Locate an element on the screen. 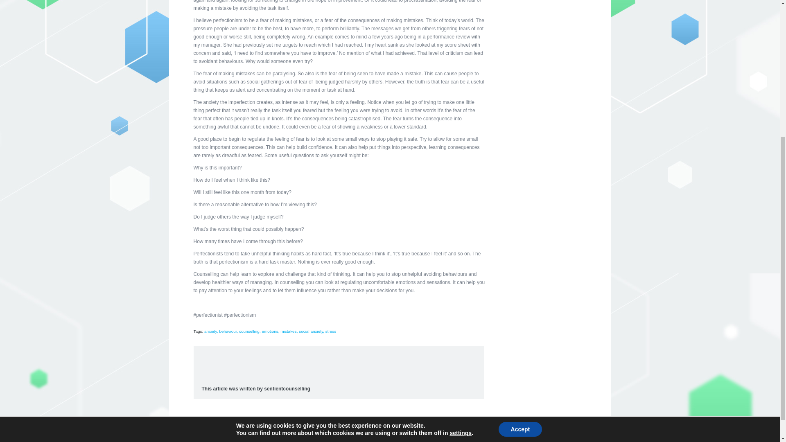  mistakes is located at coordinates (288, 331).